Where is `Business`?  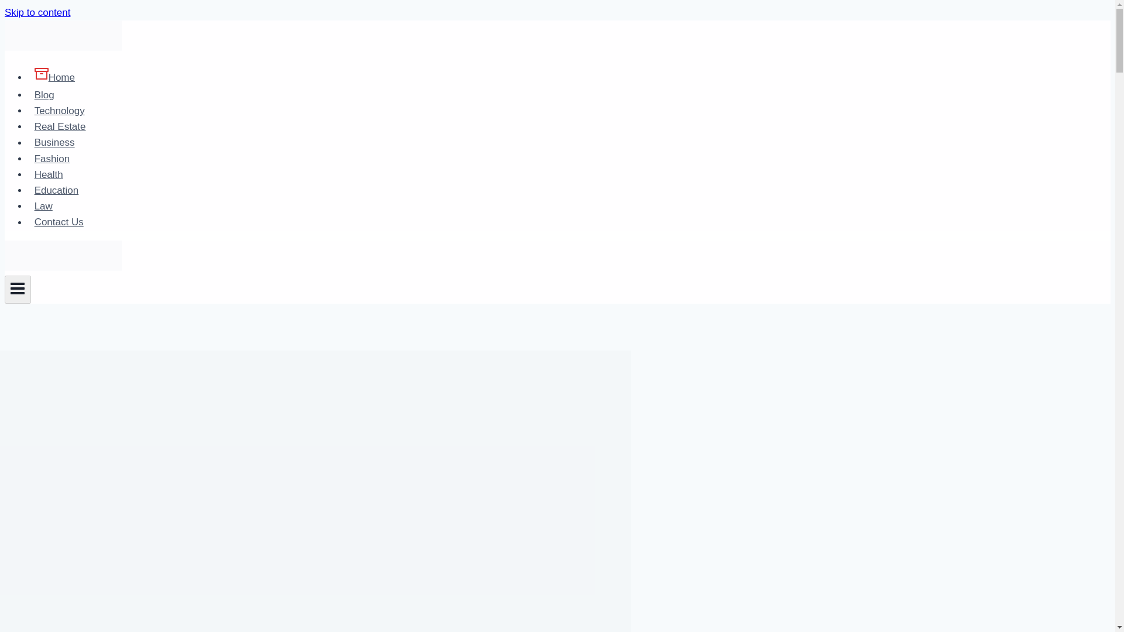
Business is located at coordinates (54, 142).